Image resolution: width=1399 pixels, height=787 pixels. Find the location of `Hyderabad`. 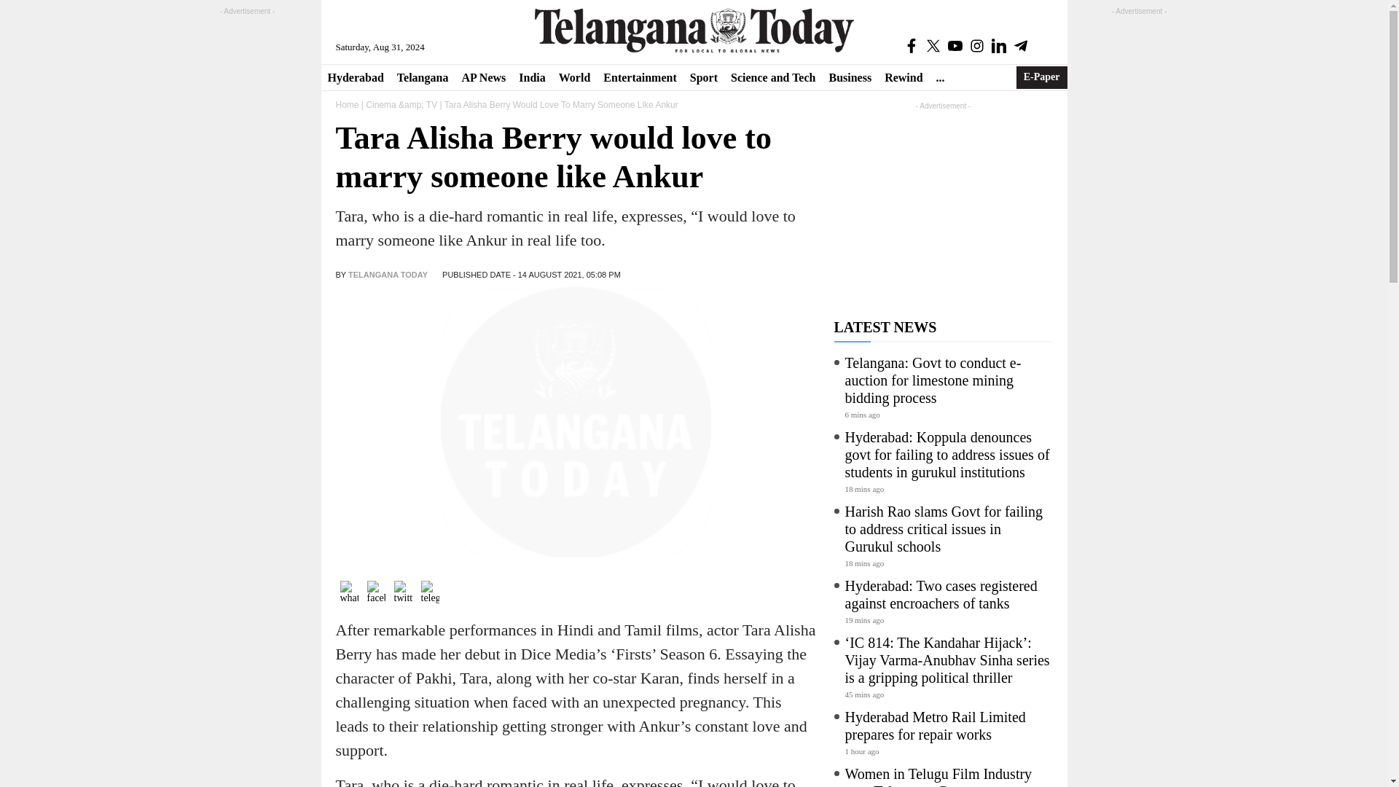

Hyderabad is located at coordinates (355, 77).